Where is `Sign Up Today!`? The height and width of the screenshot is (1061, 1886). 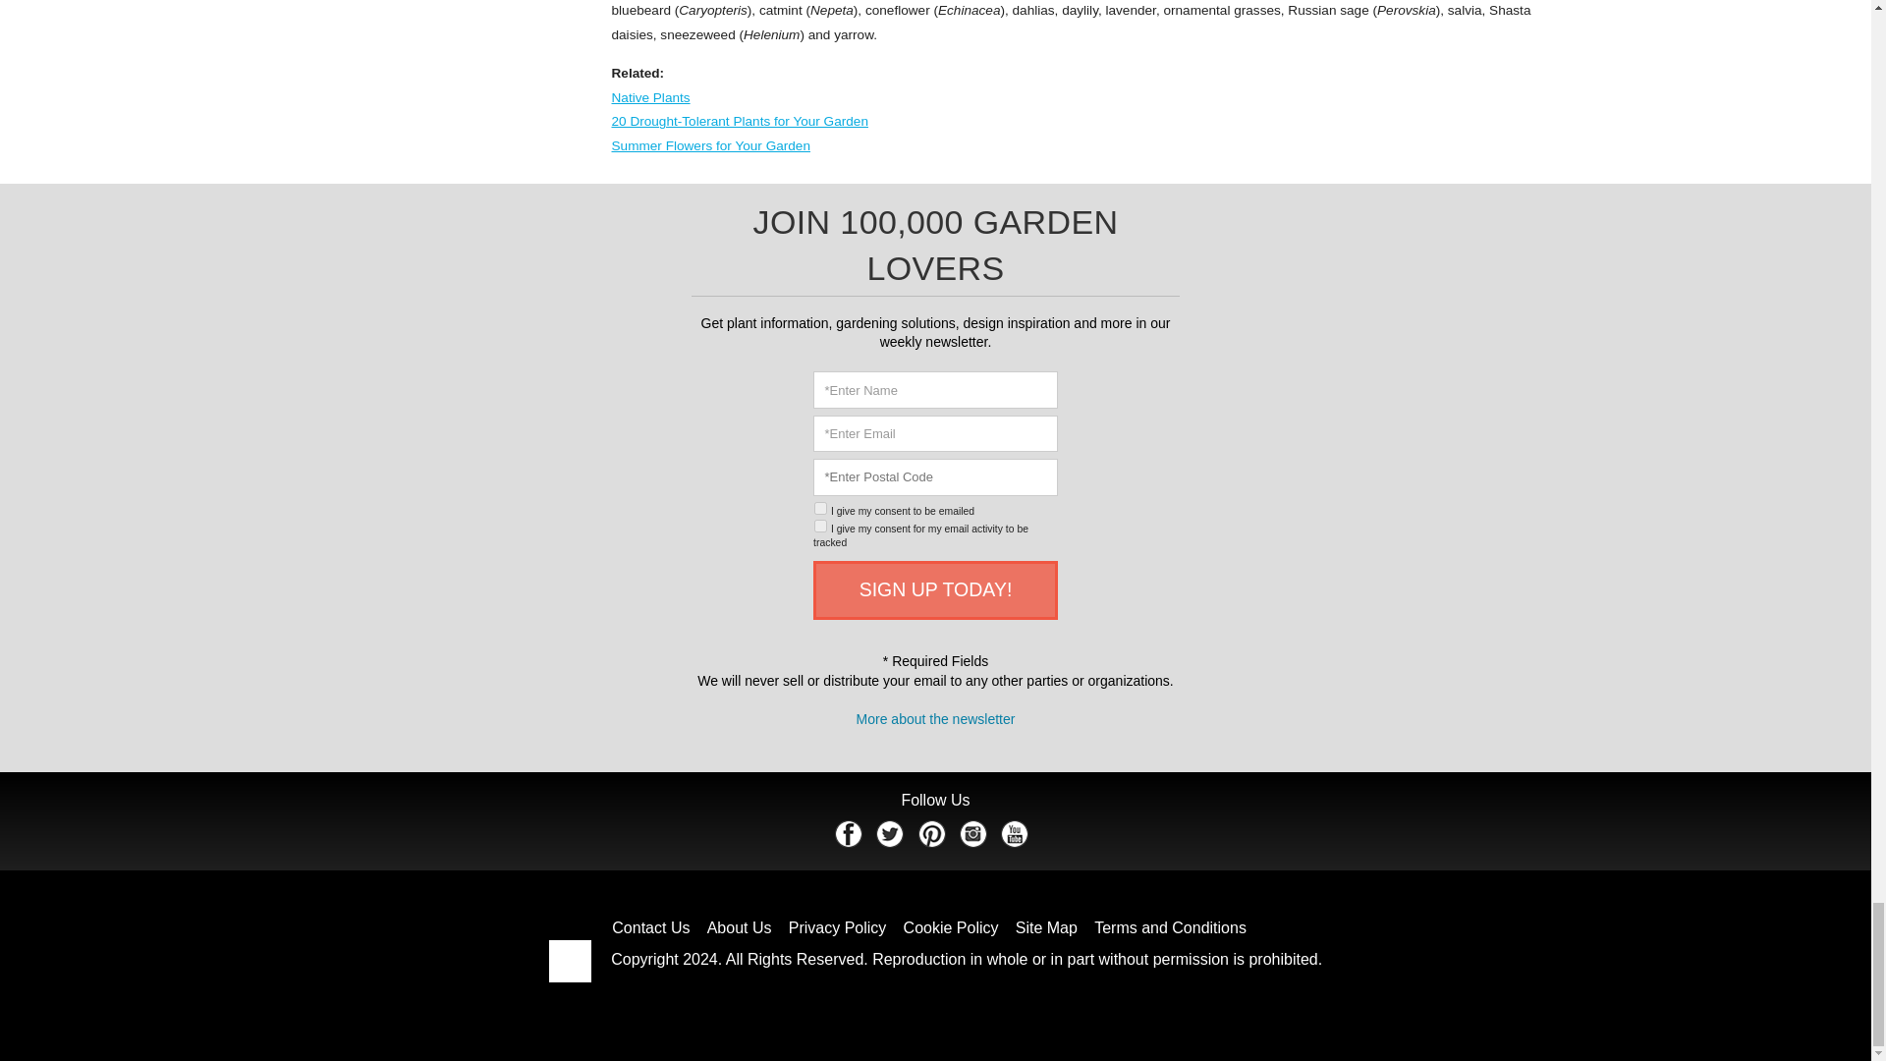 Sign Up Today! is located at coordinates (935, 589).